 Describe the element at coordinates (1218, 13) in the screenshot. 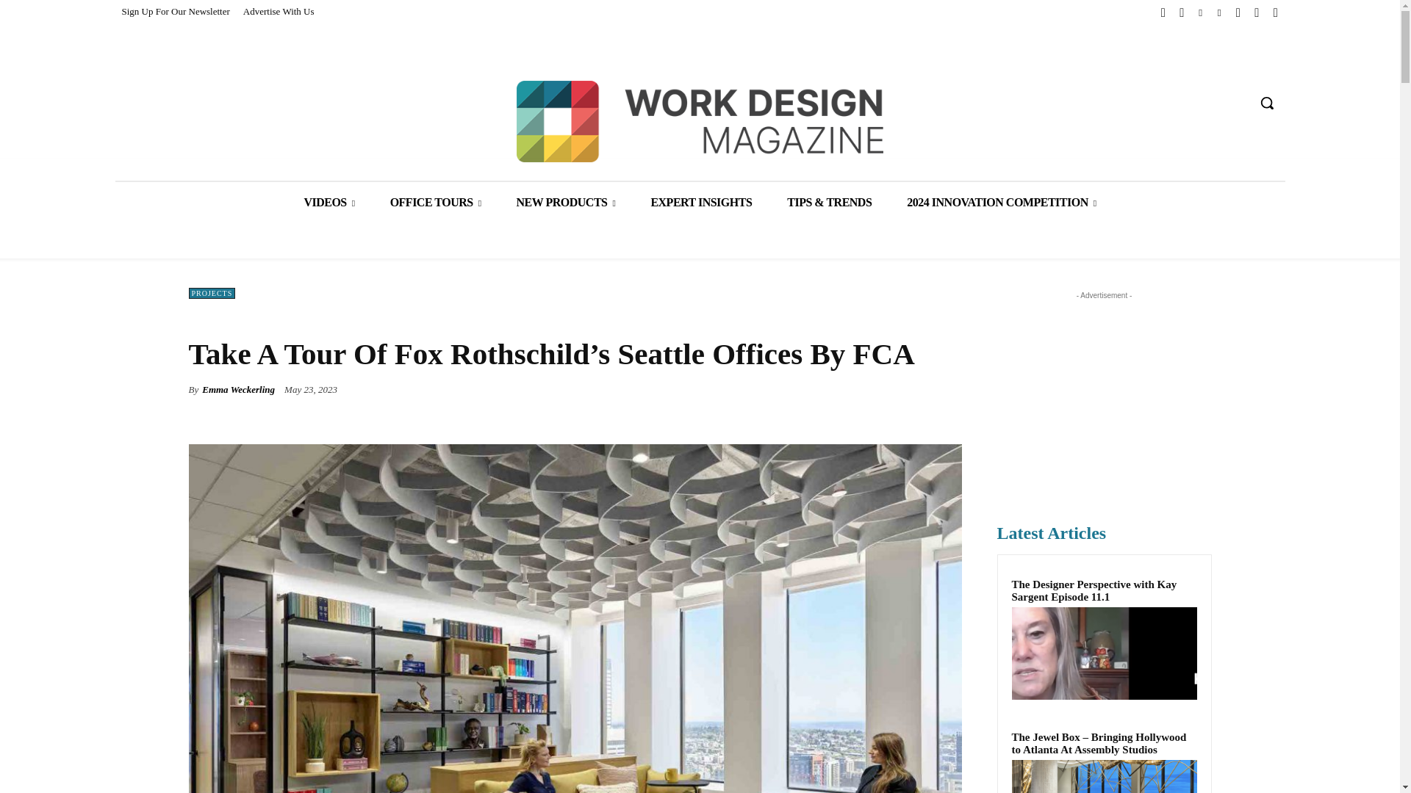

I see `Pinterest` at that location.